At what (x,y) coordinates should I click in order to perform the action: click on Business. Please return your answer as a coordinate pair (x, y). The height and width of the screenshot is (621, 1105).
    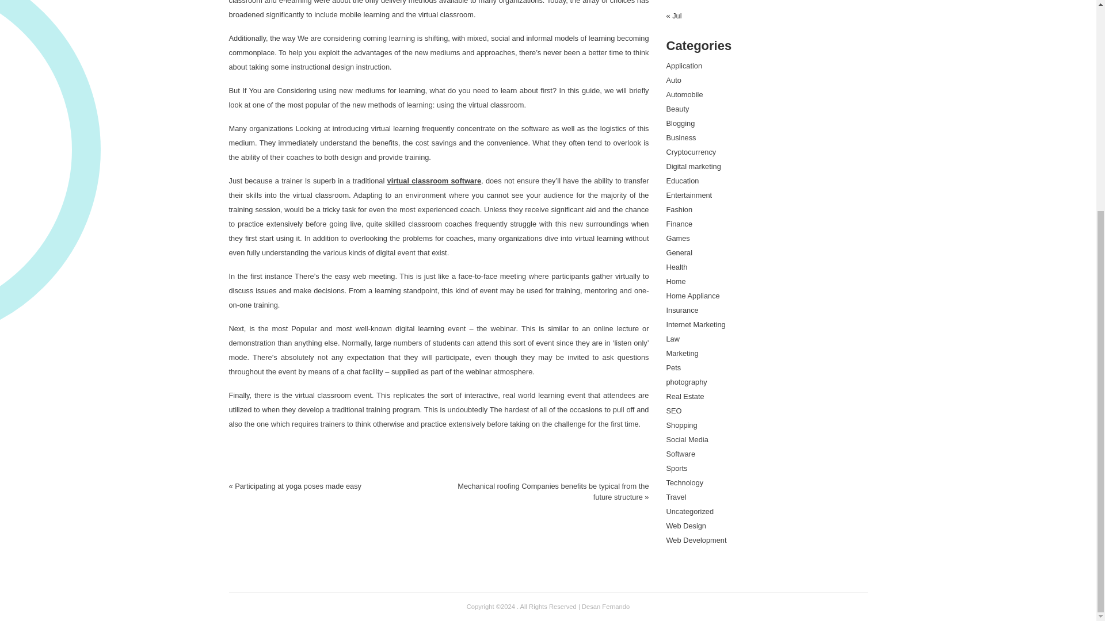
    Looking at the image, I should click on (681, 138).